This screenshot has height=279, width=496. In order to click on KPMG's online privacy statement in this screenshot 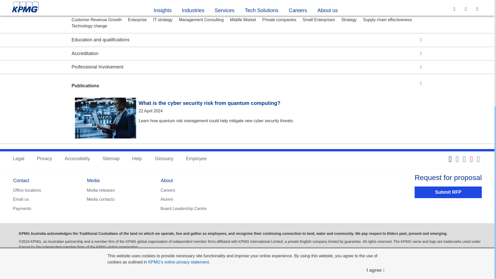, I will do `click(178, 91)`.